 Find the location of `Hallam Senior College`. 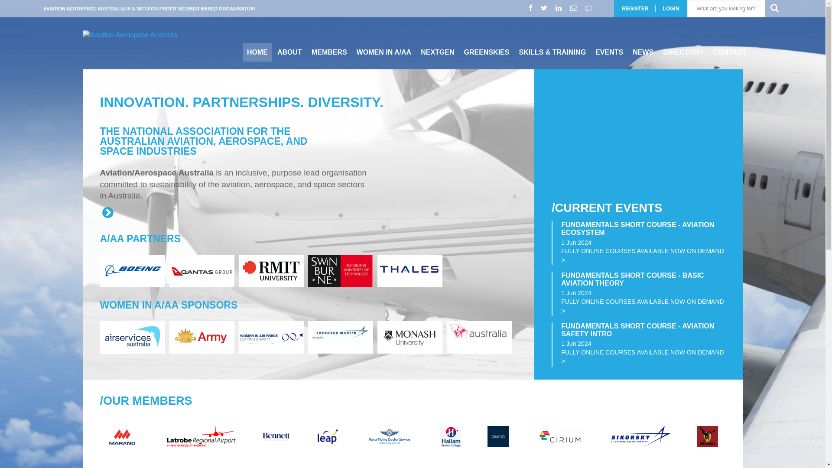

Hallam Senior College is located at coordinates (513, 457).